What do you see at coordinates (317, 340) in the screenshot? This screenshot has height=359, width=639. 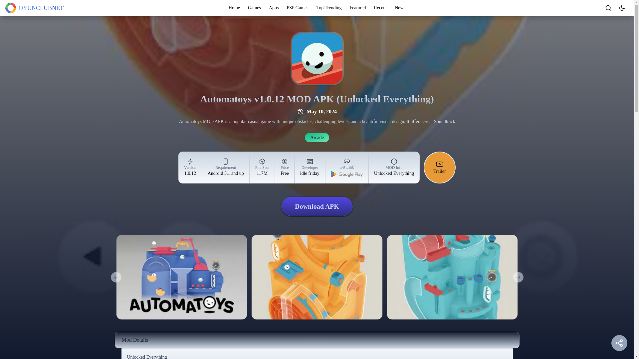 I see `Featured` at bounding box center [317, 340].